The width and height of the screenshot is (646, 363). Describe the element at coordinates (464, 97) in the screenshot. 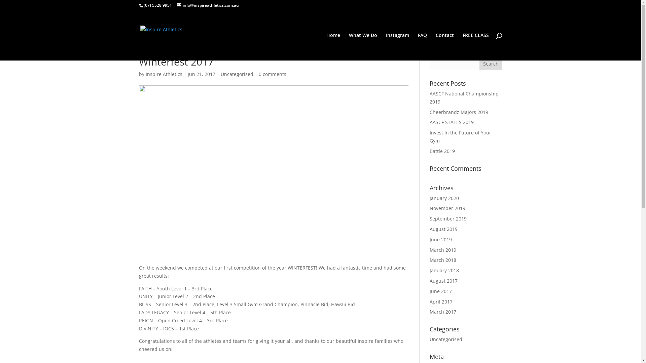

I see `AASCF National Championship 2019` at that location.